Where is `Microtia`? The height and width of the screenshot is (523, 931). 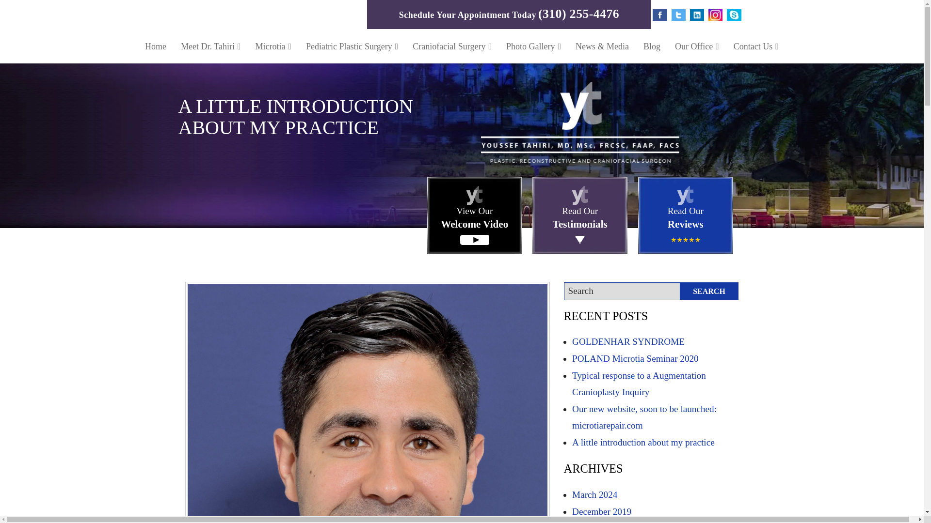
Microtia is located at coordinates (273, 46).